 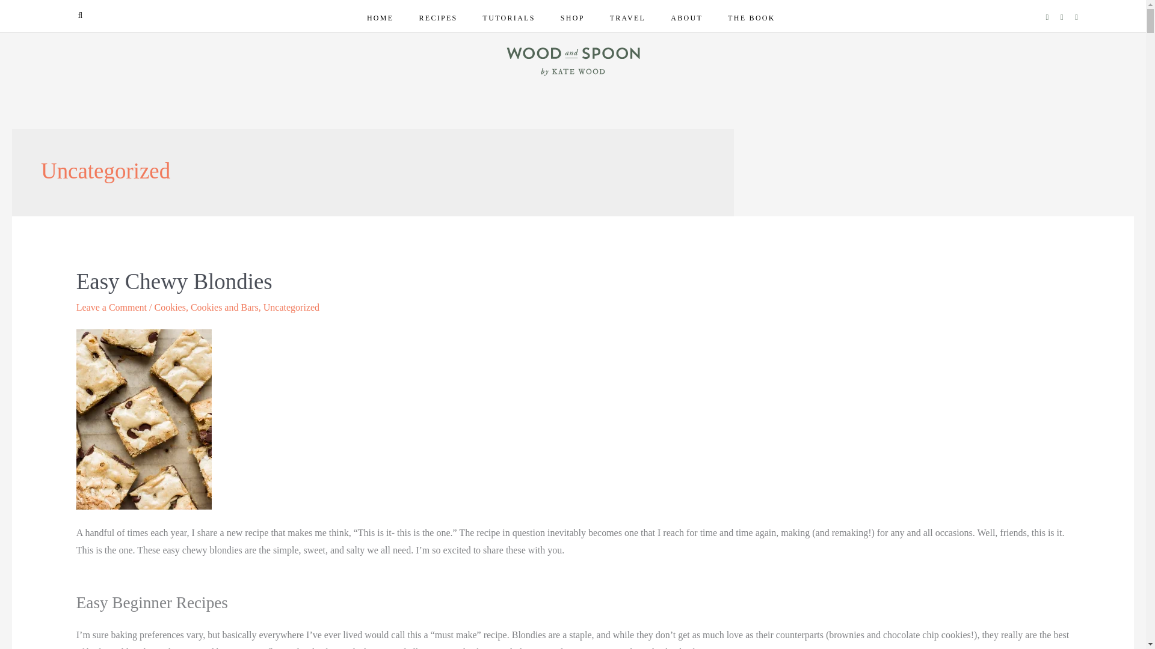 What do you see at coordinates (573, 18) in the screenshot?
I see `SHOP` at bounding box center [573, 18].